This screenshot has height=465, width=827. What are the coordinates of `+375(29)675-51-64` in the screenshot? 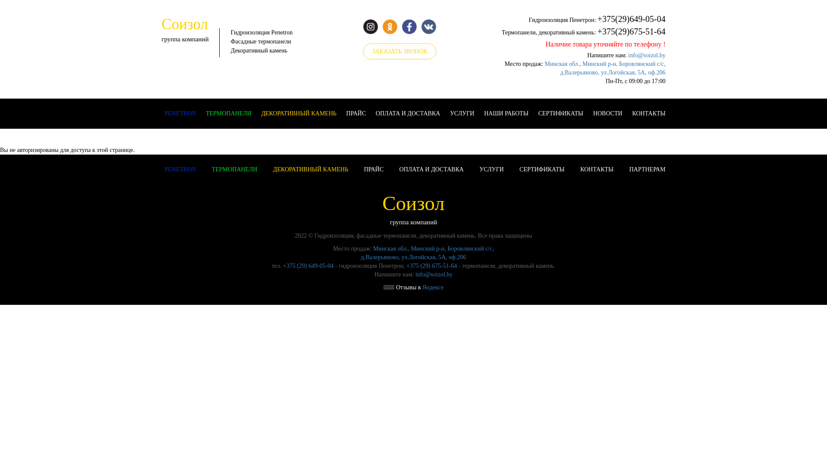 It's located at (631, 31).